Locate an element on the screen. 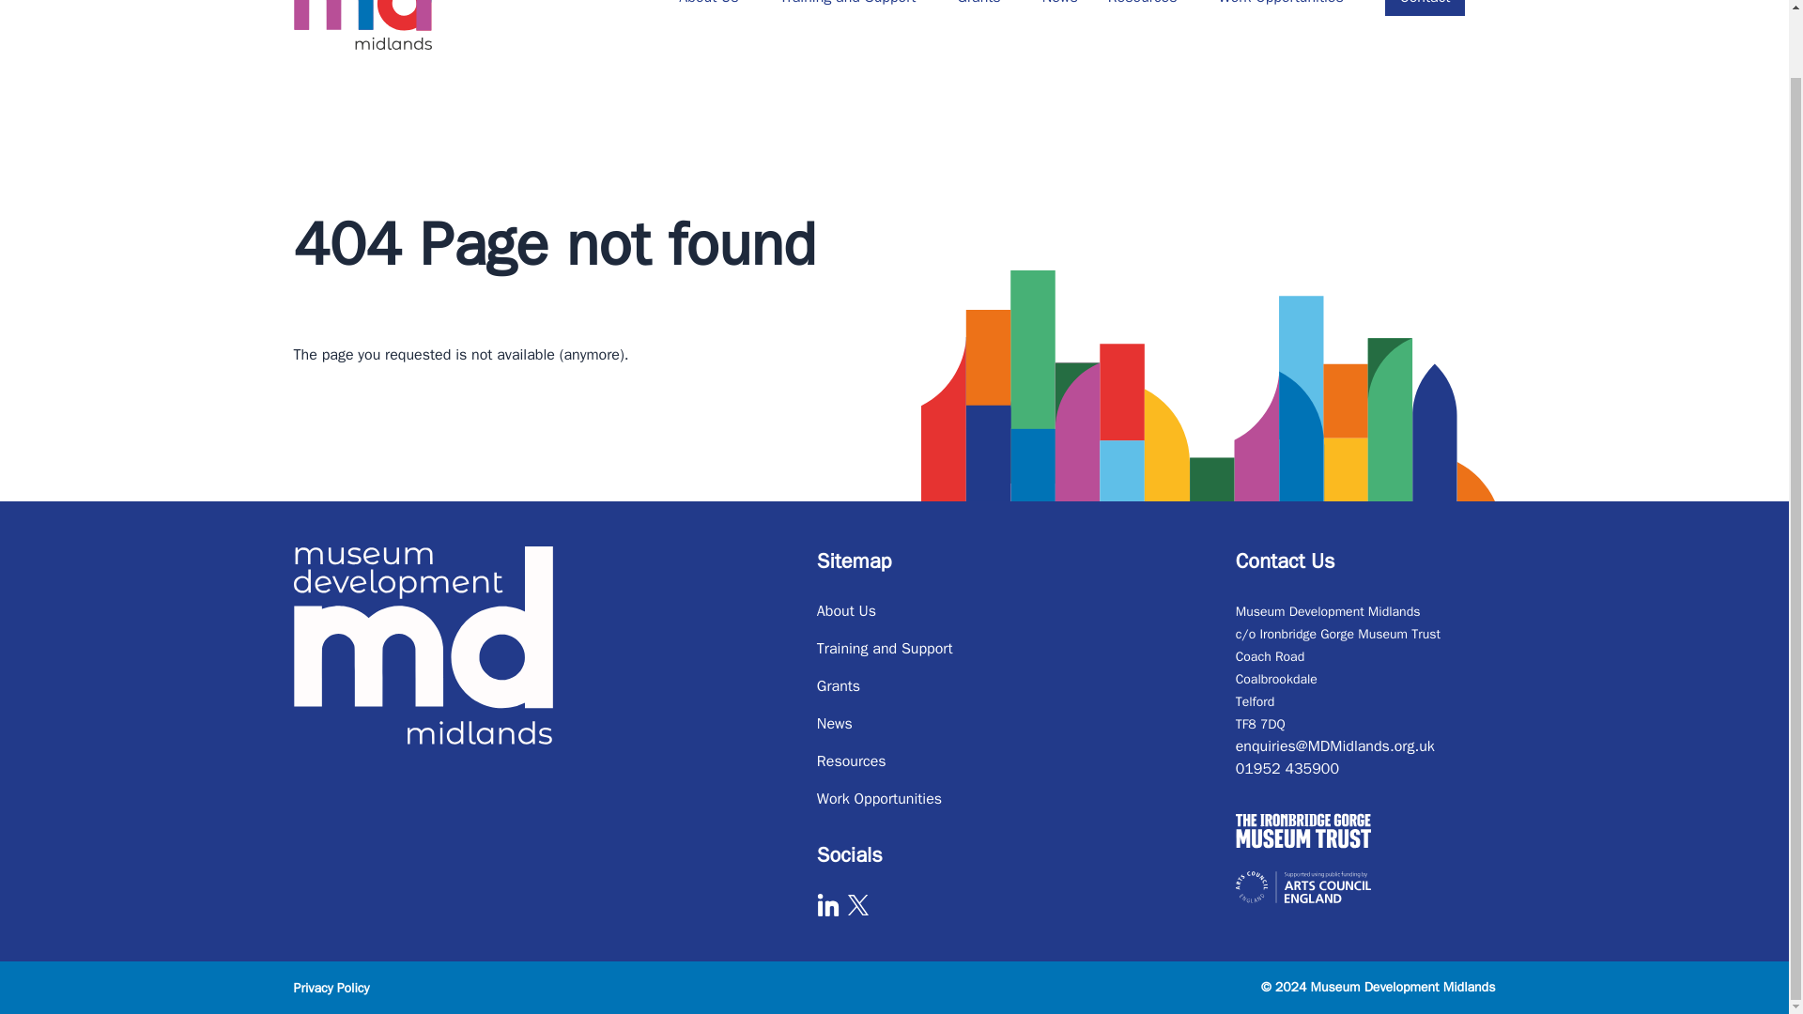 This screenshot has width=1803, height=1014. About Us is located at coordinates (714, 4).